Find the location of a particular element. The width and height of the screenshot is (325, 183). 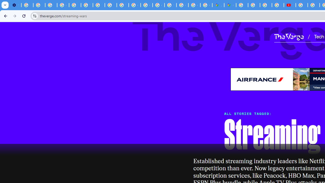

Sign in - Google Accounts is located at coordinates (170, 5).